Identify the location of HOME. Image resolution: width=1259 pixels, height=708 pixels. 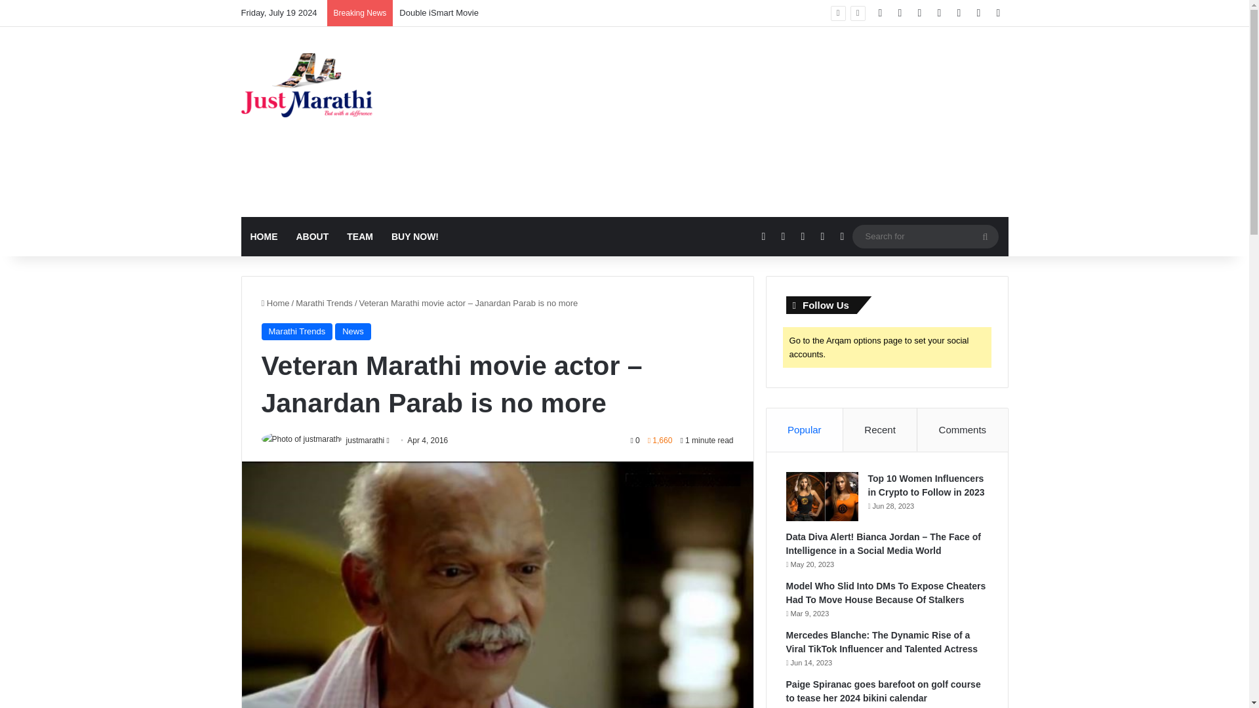
(264, 236).